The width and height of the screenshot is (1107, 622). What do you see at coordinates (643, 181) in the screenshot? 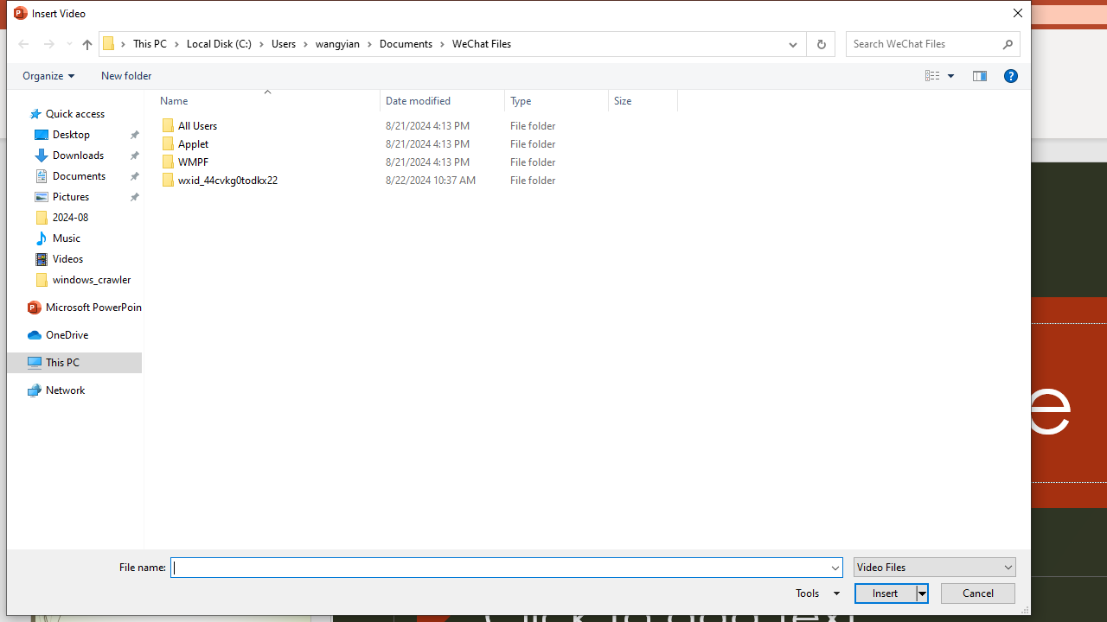
I see `Size` at bounding box center [643, 181].